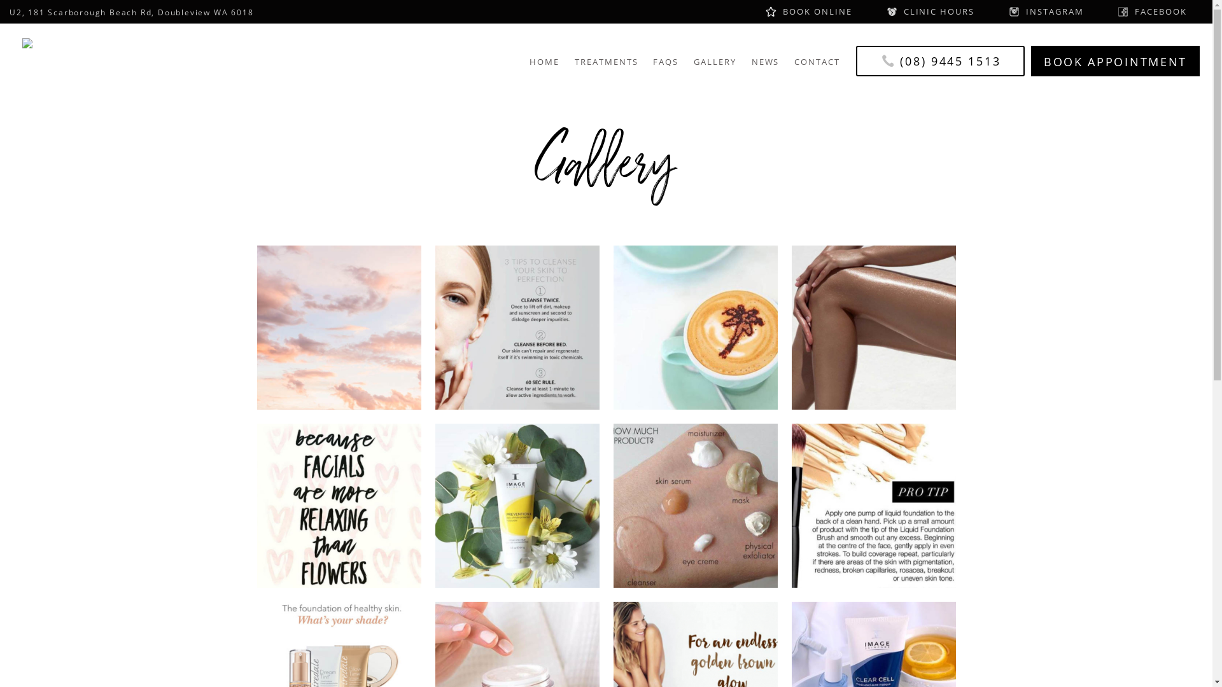 Image resolution: width=1222 pixels, height=687 pixels. What do you see at coordinates (666, 66) in the screenshot?
I see `FAQS` at bounding box center [666, 66].